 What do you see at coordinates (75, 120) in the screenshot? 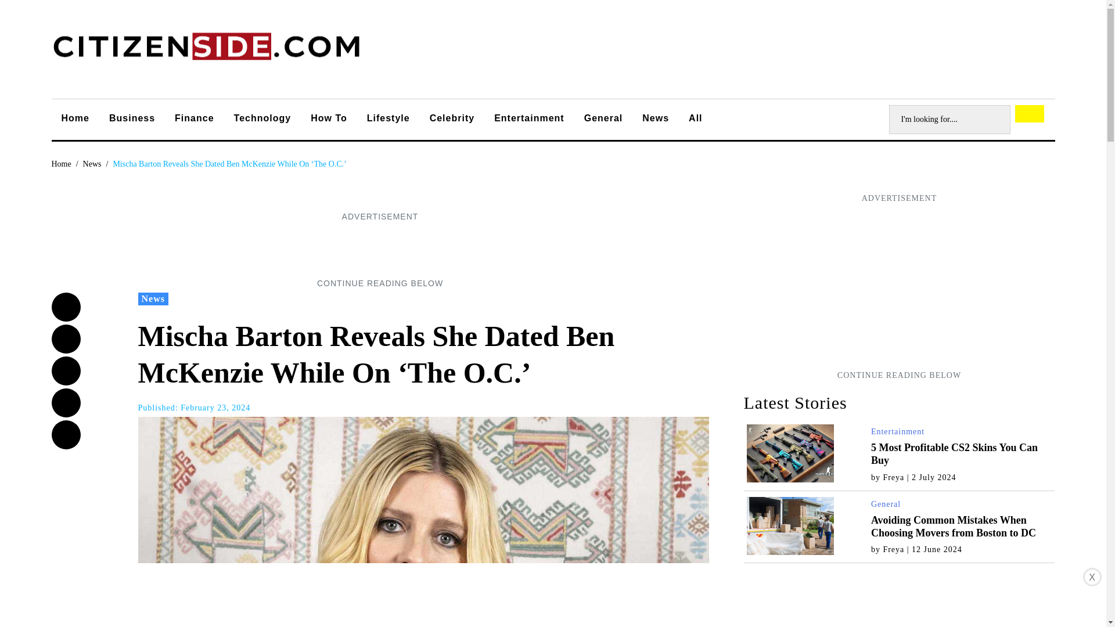
I see `Home` at bounding box center [75, 120].